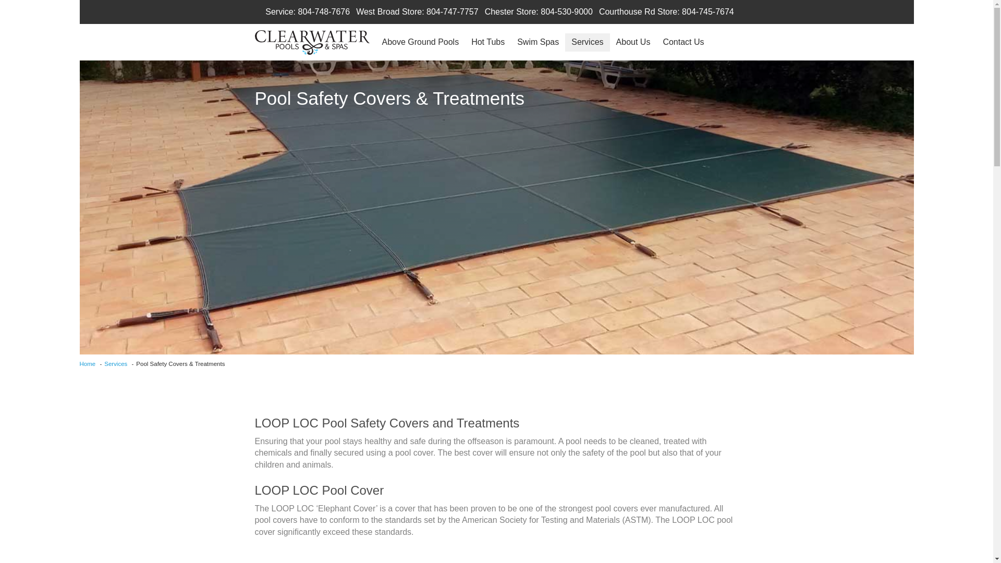 The width and height of the screenshot is (1001, 563). Describe the element at coordinates (683, 42) in the screenshot. I see `Contact Us` at that location.